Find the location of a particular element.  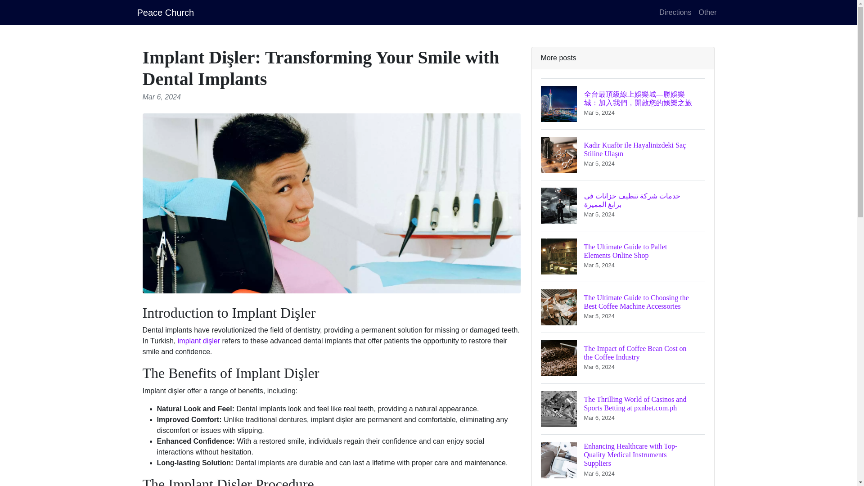

Other is located at coordinates (707, 12).